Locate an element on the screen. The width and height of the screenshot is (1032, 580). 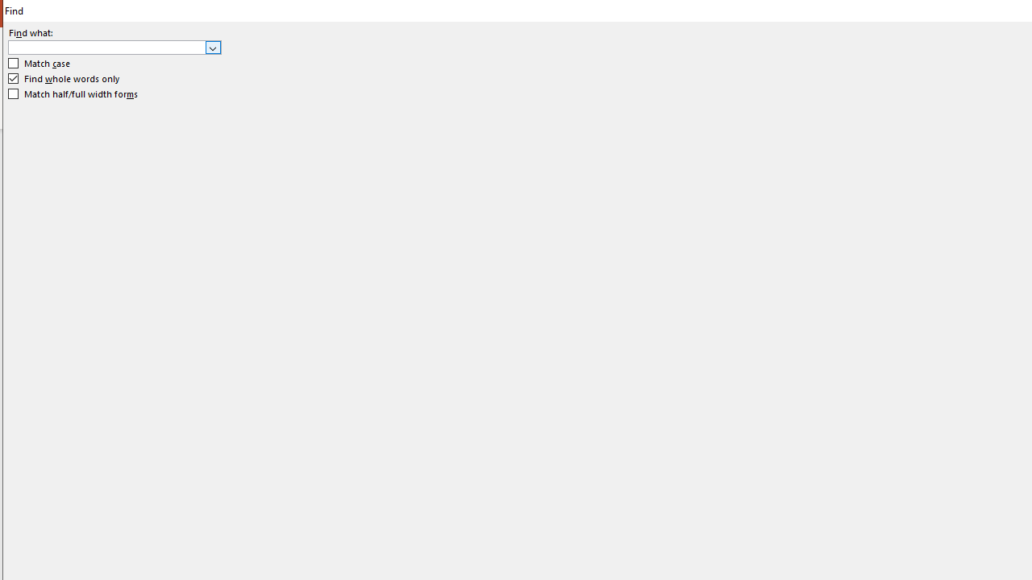
Find whole words only is located at coordinates (64, 79).